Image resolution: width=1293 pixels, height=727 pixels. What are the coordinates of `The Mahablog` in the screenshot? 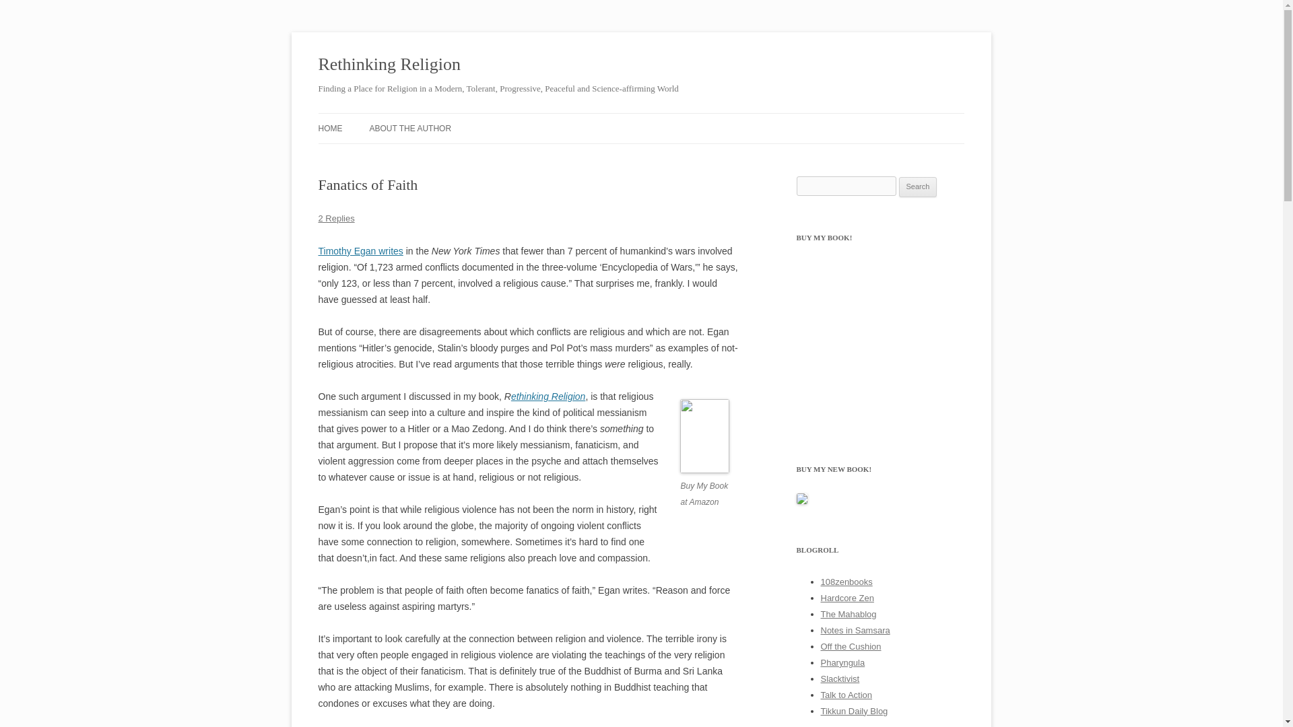 It's located at (848, 614).